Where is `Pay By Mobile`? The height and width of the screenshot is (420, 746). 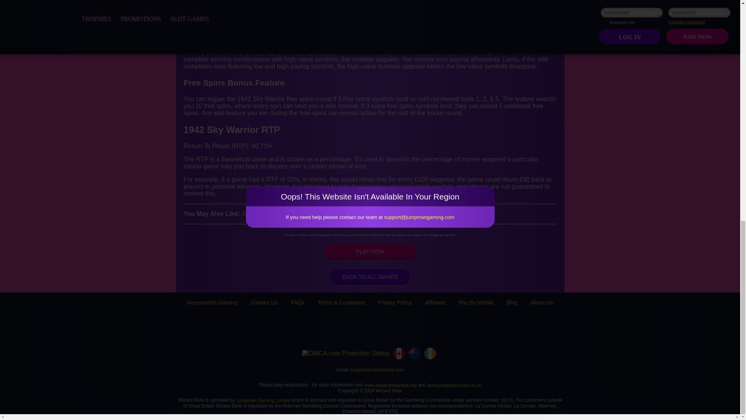
Pay By Mobile is located at coordinates (476, 303).